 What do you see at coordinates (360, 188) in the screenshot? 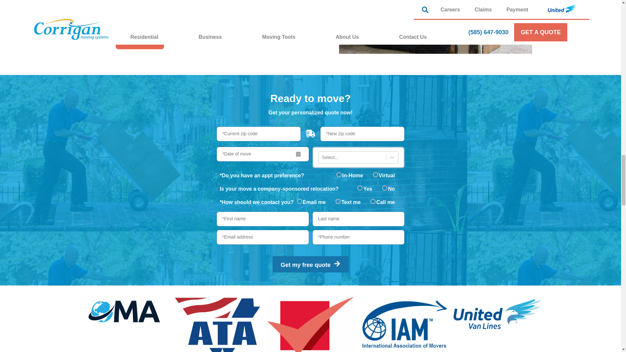
I see `Yes` at bounding box center [360, 188].